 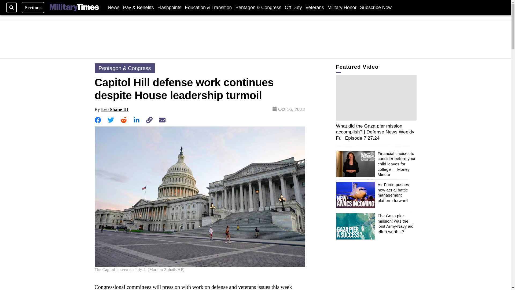 What do you see at coordinates (33, 7) in the screenshot?
I see `Sections` at bounding box center [33, 7].